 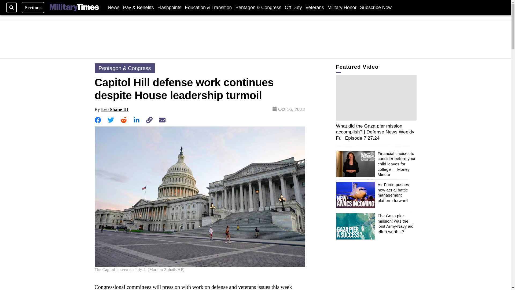 What do you see at coordinates (33, 7) in the screenshot?
I see `Sections` at bounding box center [33, 7].